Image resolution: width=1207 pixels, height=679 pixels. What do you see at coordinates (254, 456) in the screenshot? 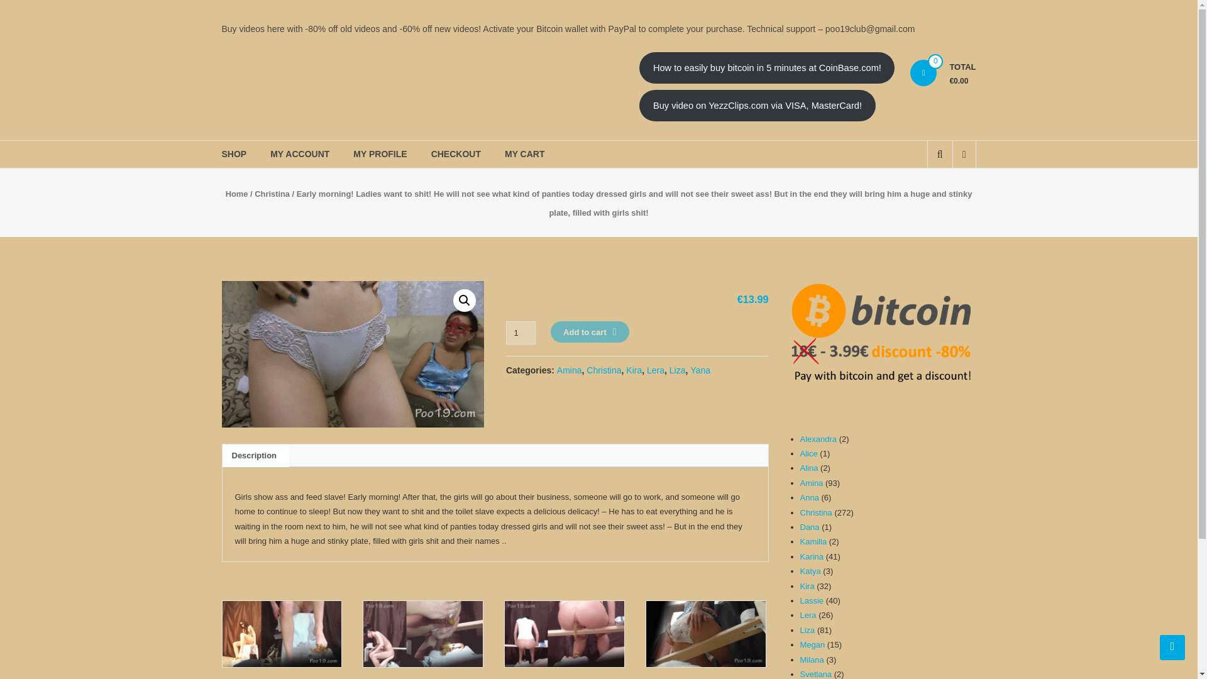
I see `Description` at bounding box center [254, 456].